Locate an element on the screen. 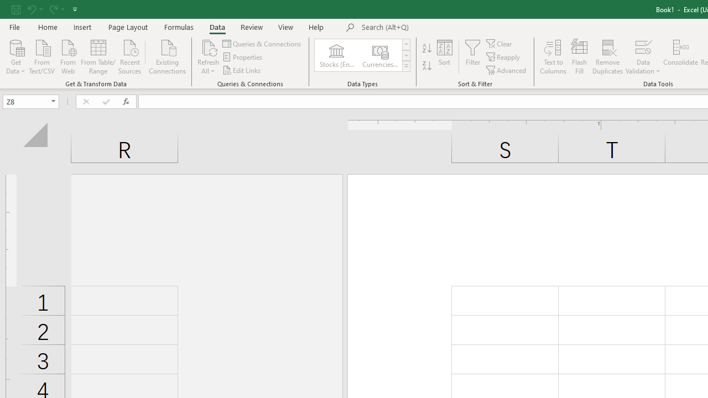  Queries & Connections is located at coordinates (262, 43).